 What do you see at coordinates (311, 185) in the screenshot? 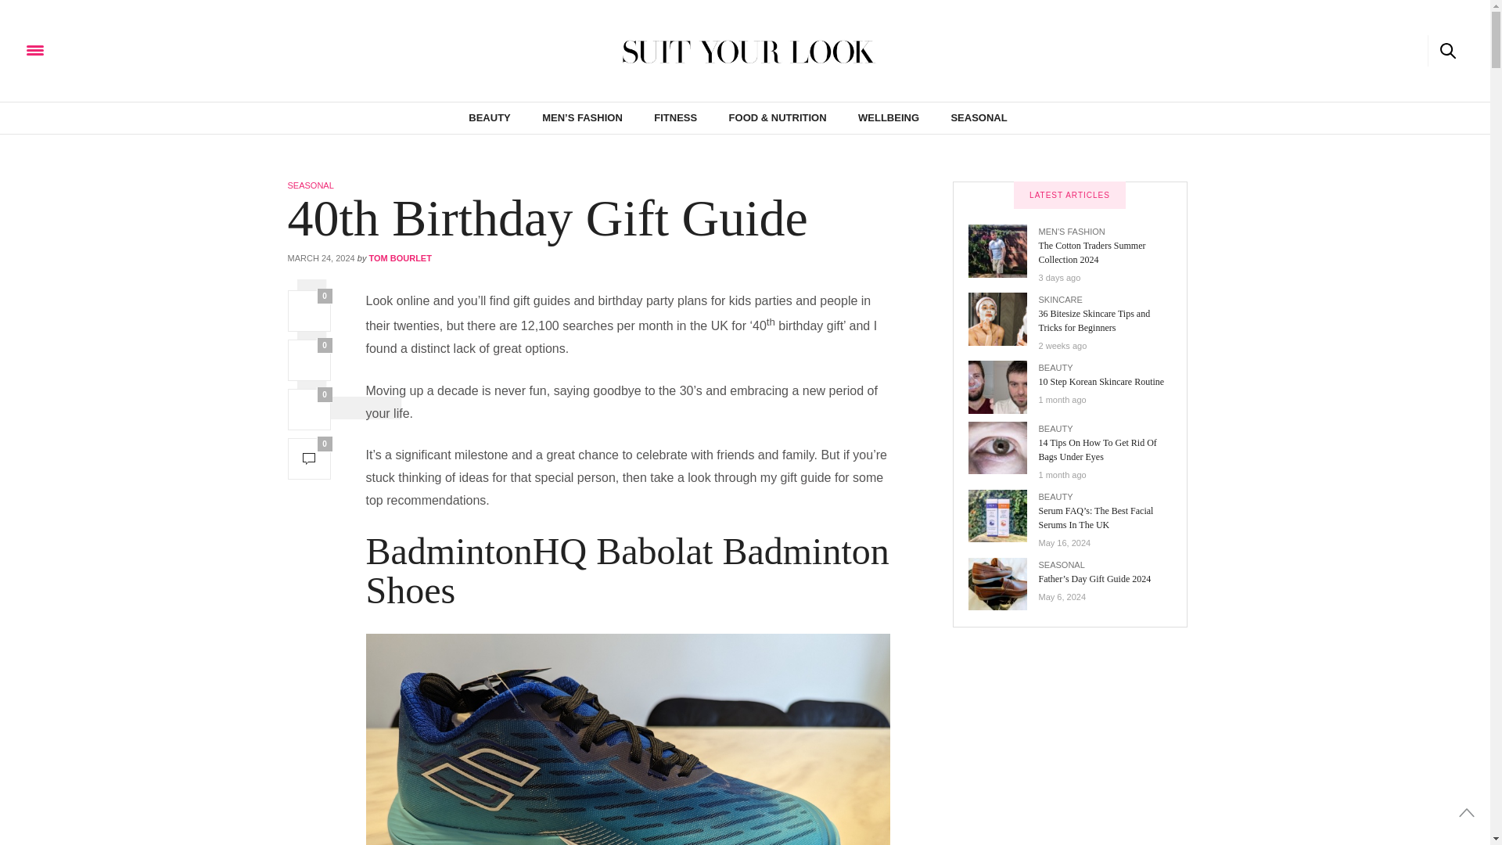
I see `SEASONAL` at bounding box center [311, 185].